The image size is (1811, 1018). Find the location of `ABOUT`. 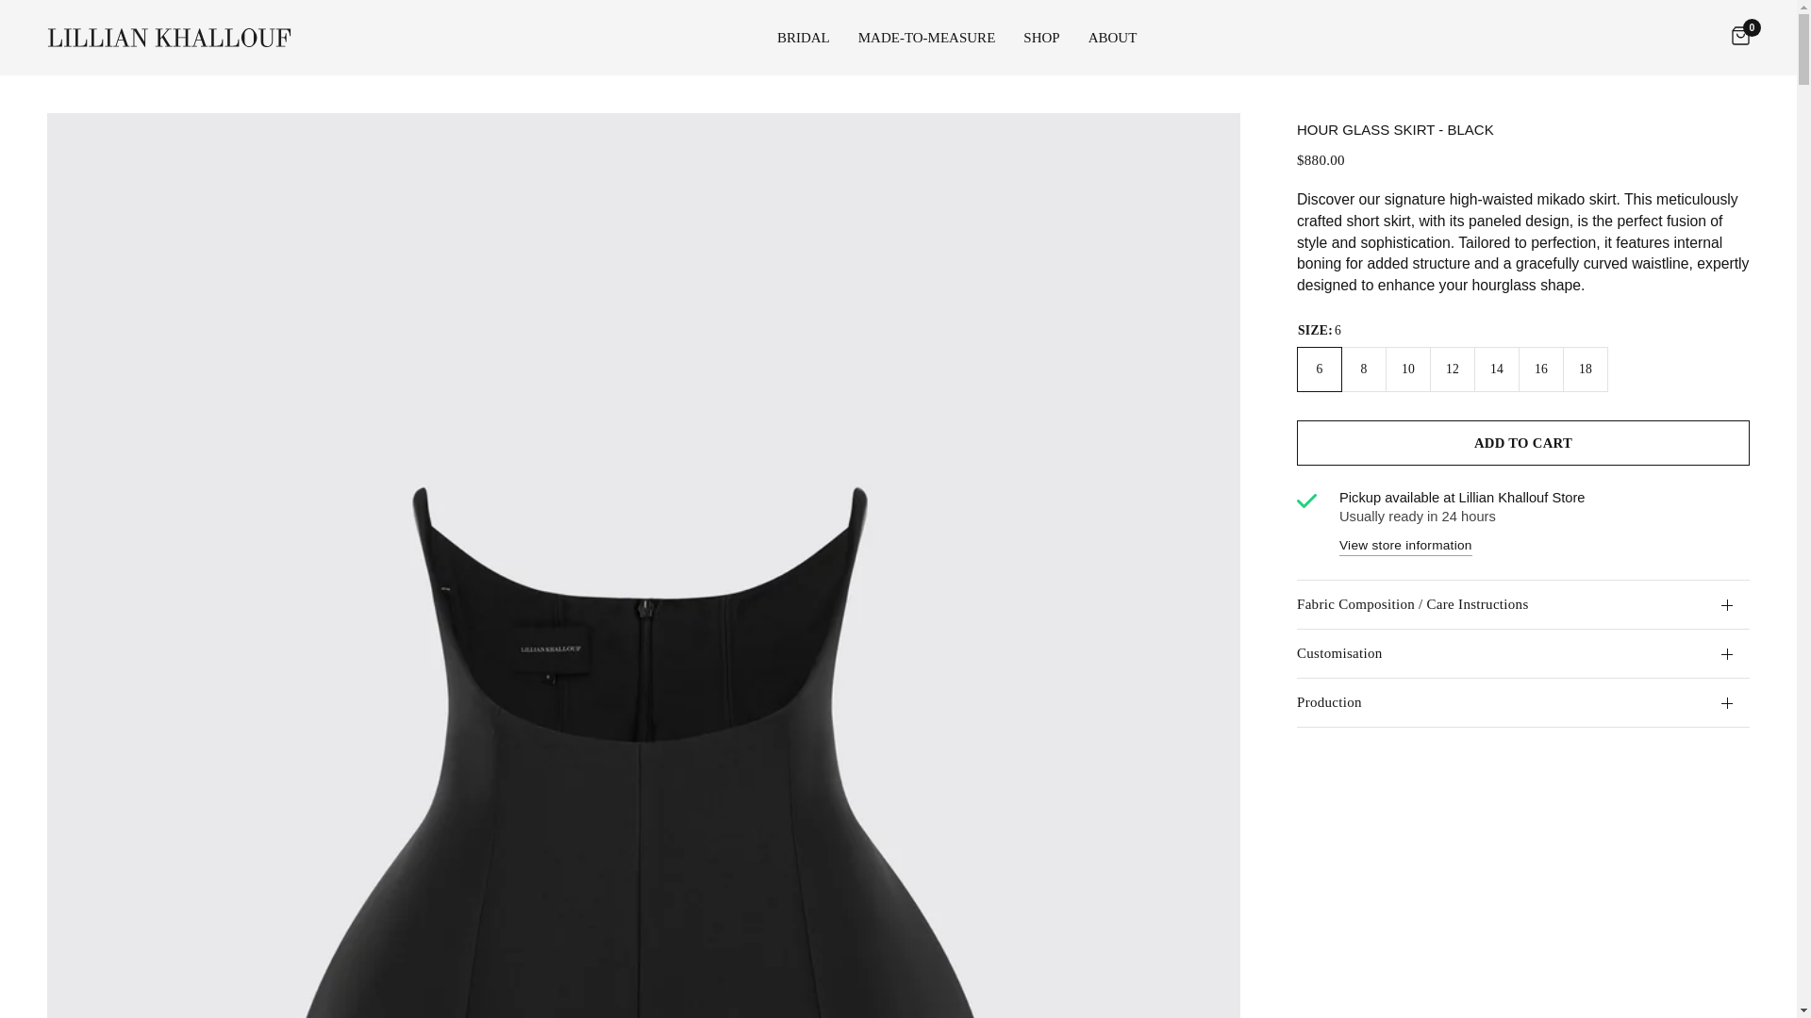

ABOUT is located at coordinates (1112, 38).